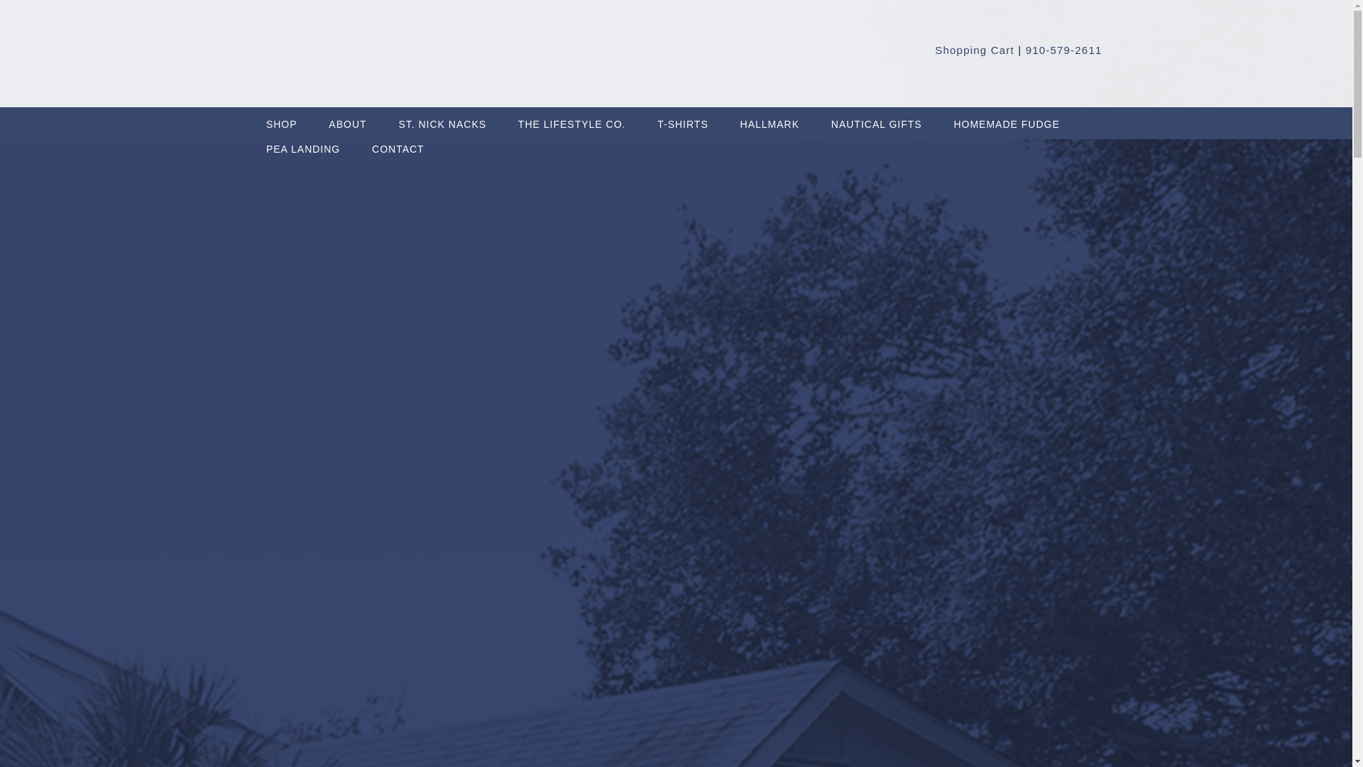 The height and width of the screenshot is (767, 1363). What do you see at coordinates (398, 144) in the screenshot?
I see `CONTACT` at bounding box center [398, 144].